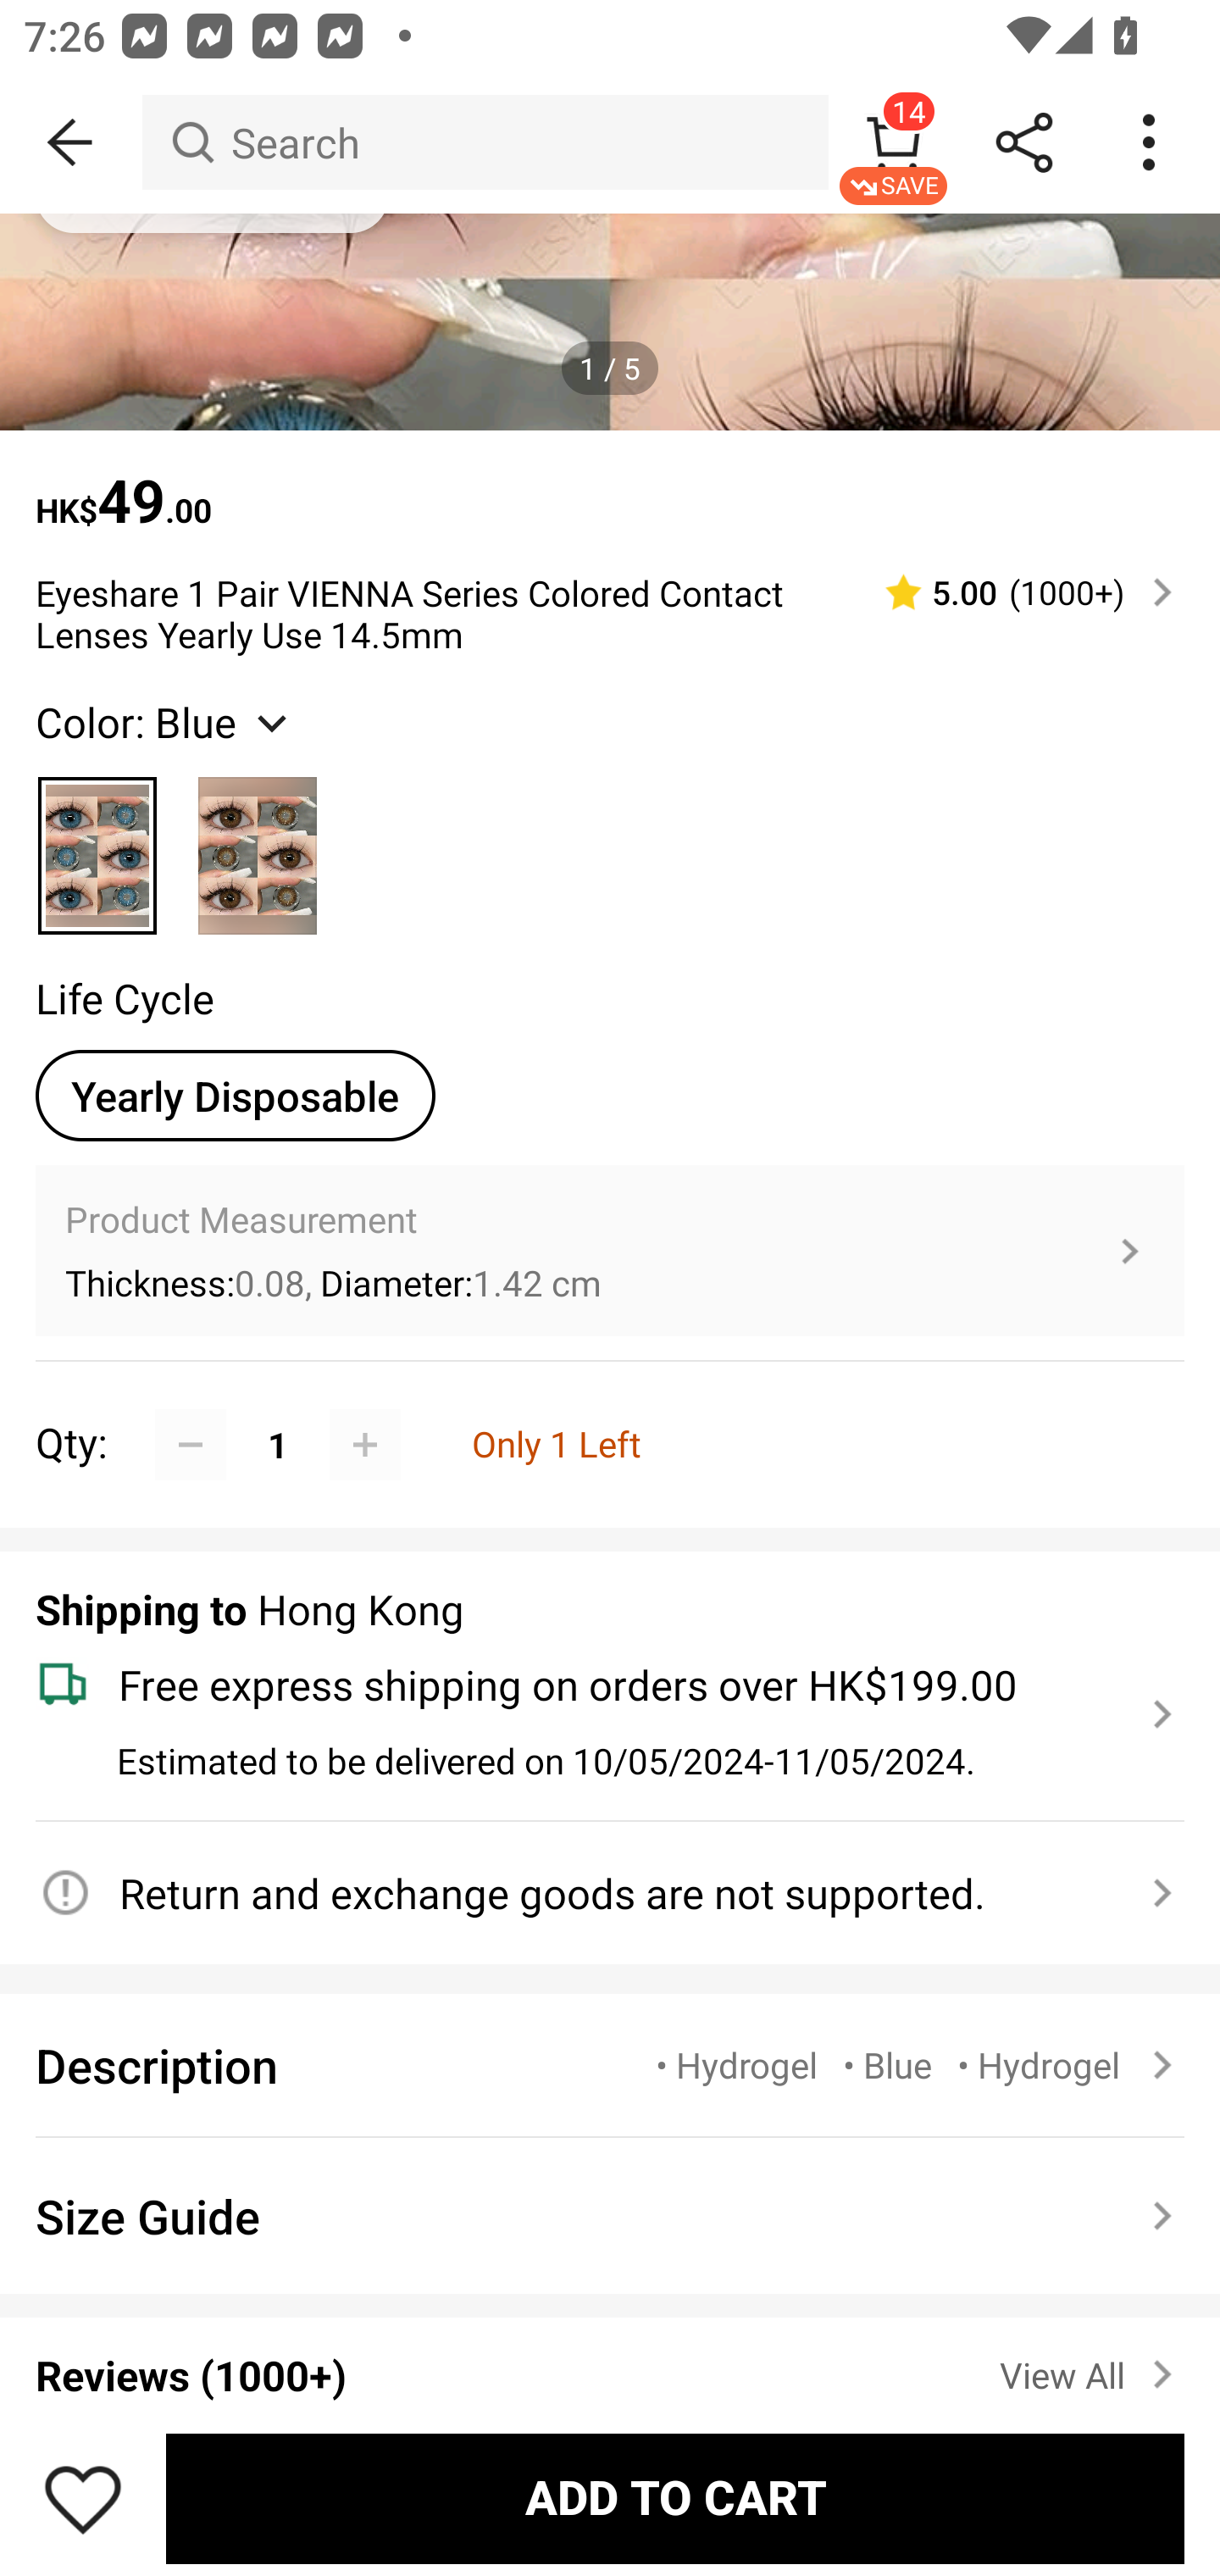 The width and height of the screenshot is (1220, 2576). Describe the element at coordinates (485, 142) in the screenshot. I see `Search` at that location.